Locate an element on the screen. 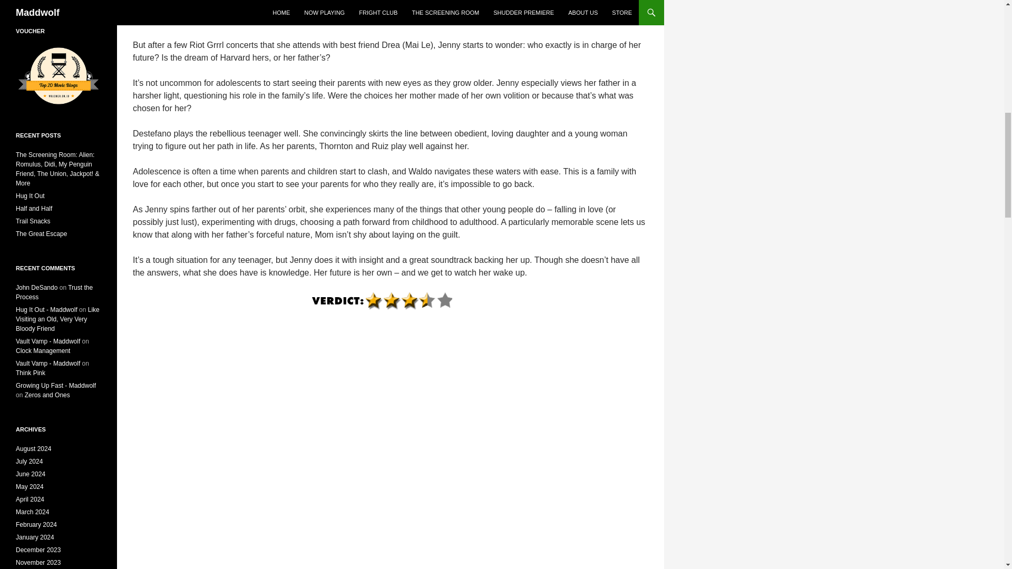 The image size is (1012, 569). John DeSando is located at coordinates (37, 287).